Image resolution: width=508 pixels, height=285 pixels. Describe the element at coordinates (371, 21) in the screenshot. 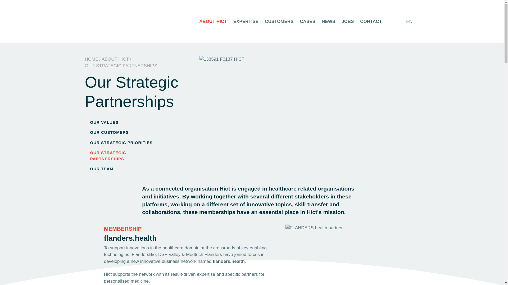

I see `CONTACT` at that location.